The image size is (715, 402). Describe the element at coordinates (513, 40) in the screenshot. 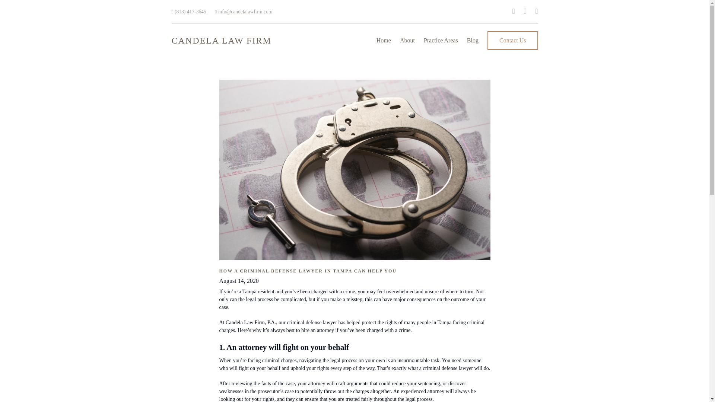

I see `Contact Us` at that location.